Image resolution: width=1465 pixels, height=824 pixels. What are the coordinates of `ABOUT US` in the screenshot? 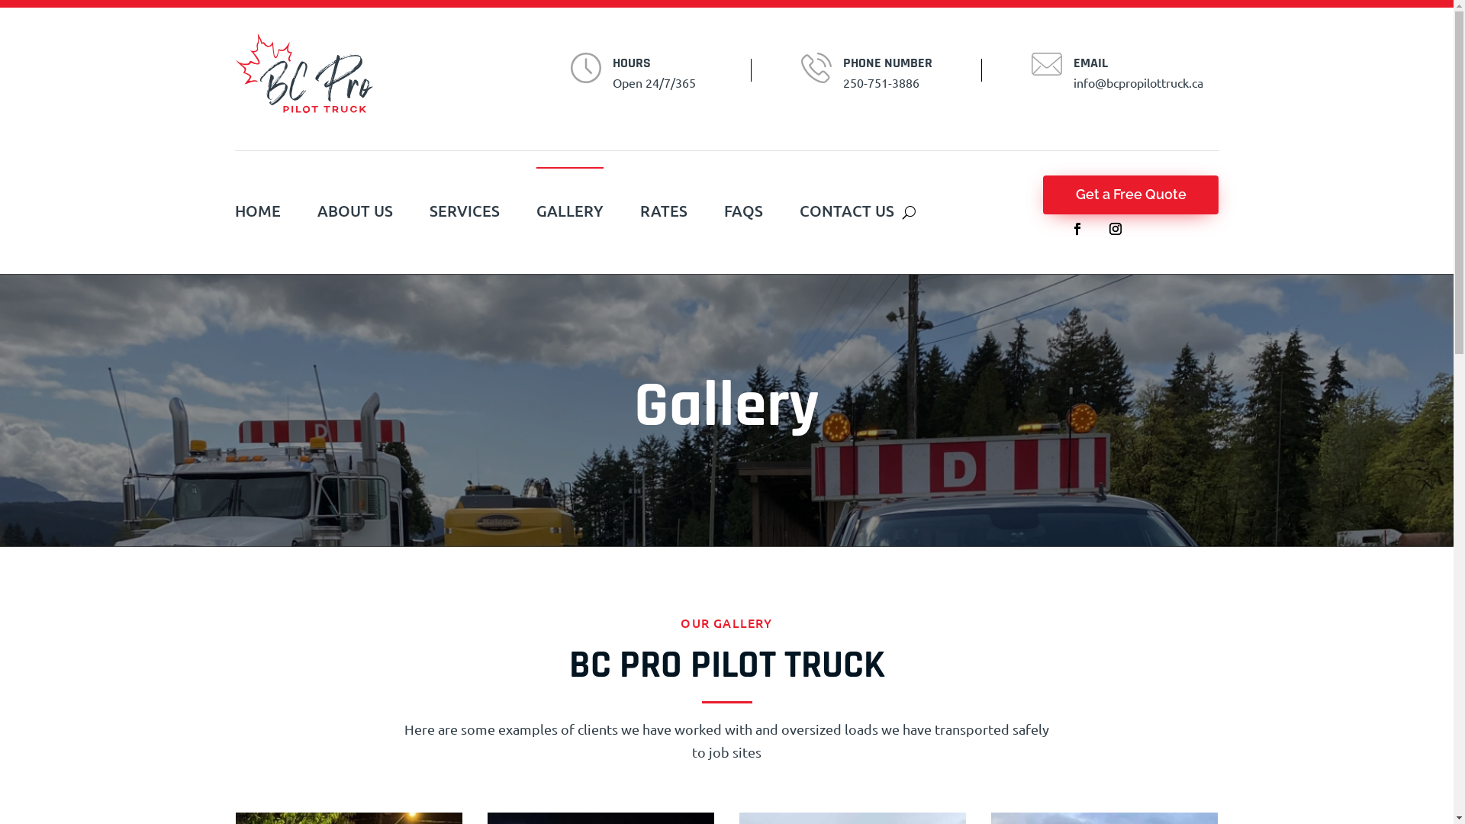 It's located at (356, 212).